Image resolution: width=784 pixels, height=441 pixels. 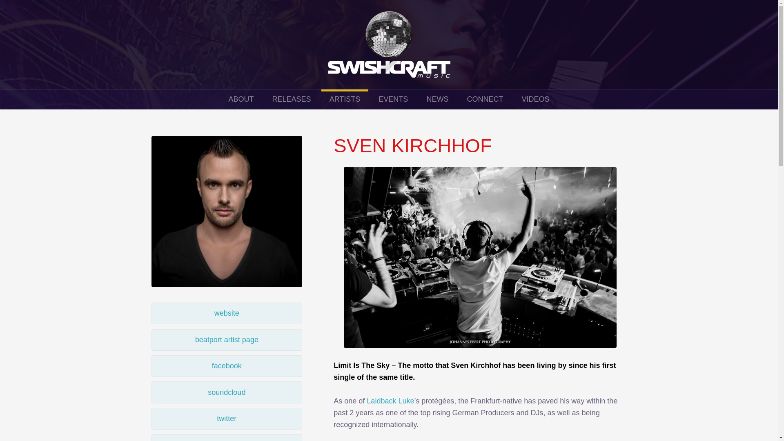 I want to click on CONNECT, so click(x=485, y=99).